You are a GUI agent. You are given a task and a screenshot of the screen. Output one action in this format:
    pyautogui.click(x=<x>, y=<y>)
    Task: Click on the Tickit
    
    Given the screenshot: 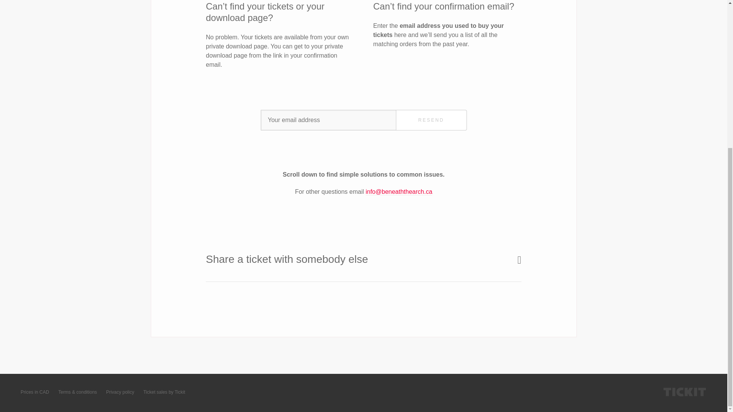 What is the action you would take?
    pyautogui.click(x=685, y=392)
    